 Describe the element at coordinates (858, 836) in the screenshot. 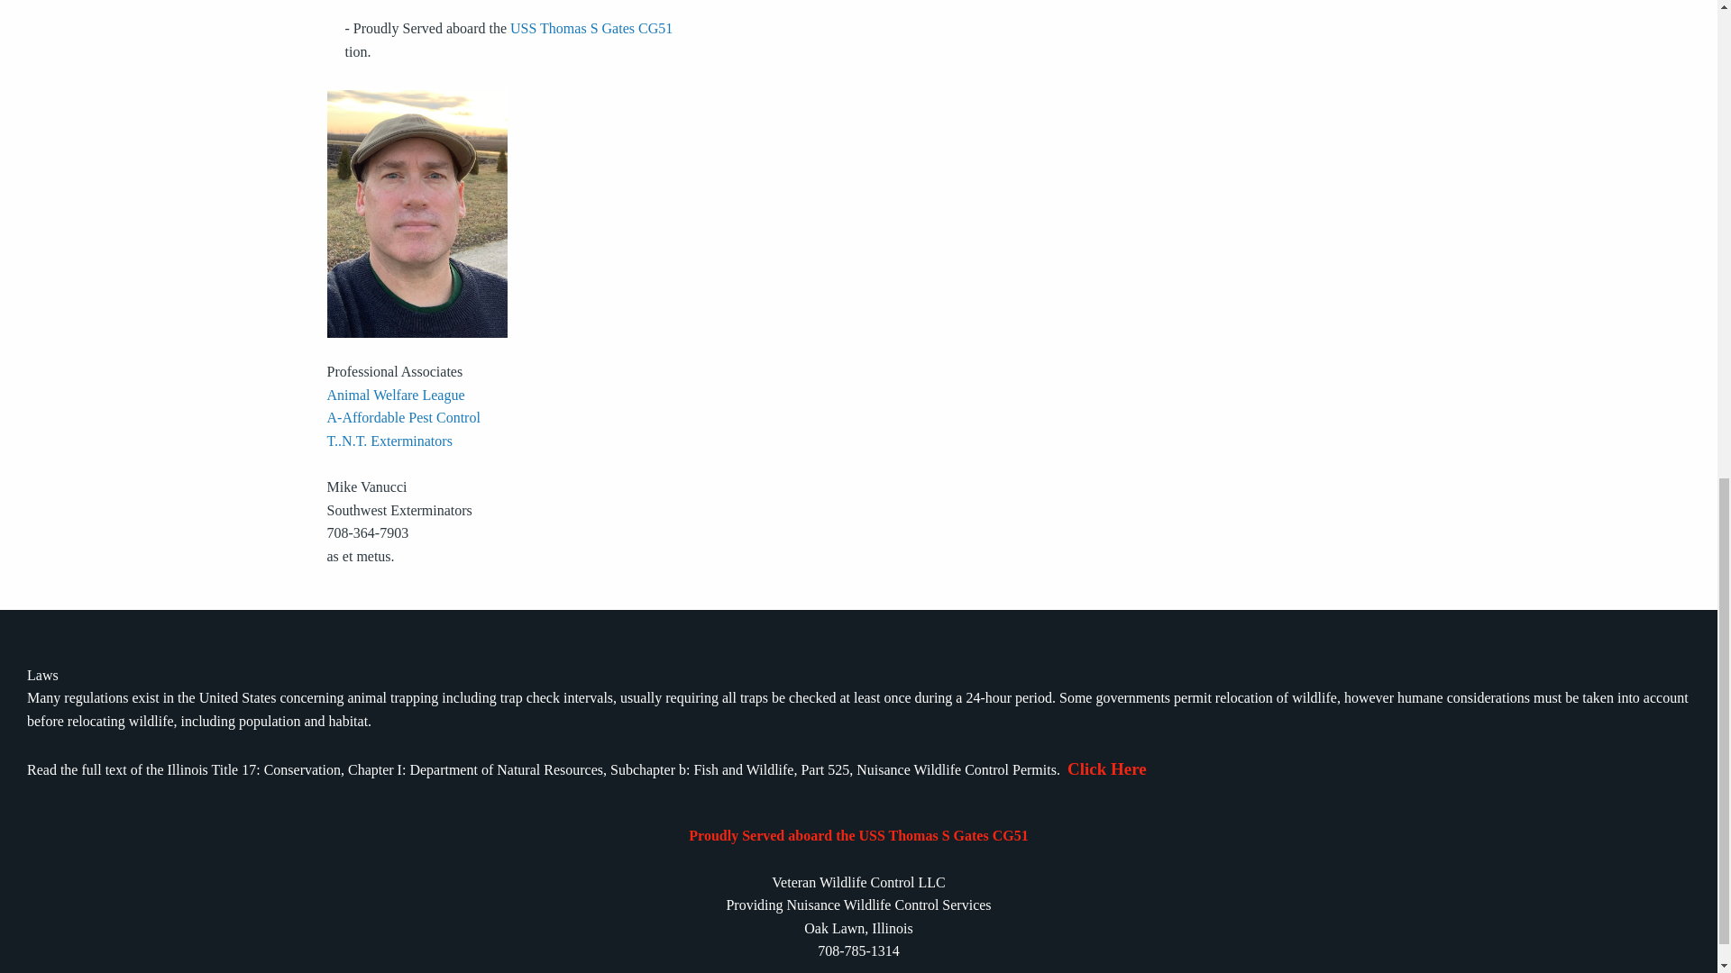

I see `Proudly Served aboard the USS Thomas S Gates CG51` at that location.